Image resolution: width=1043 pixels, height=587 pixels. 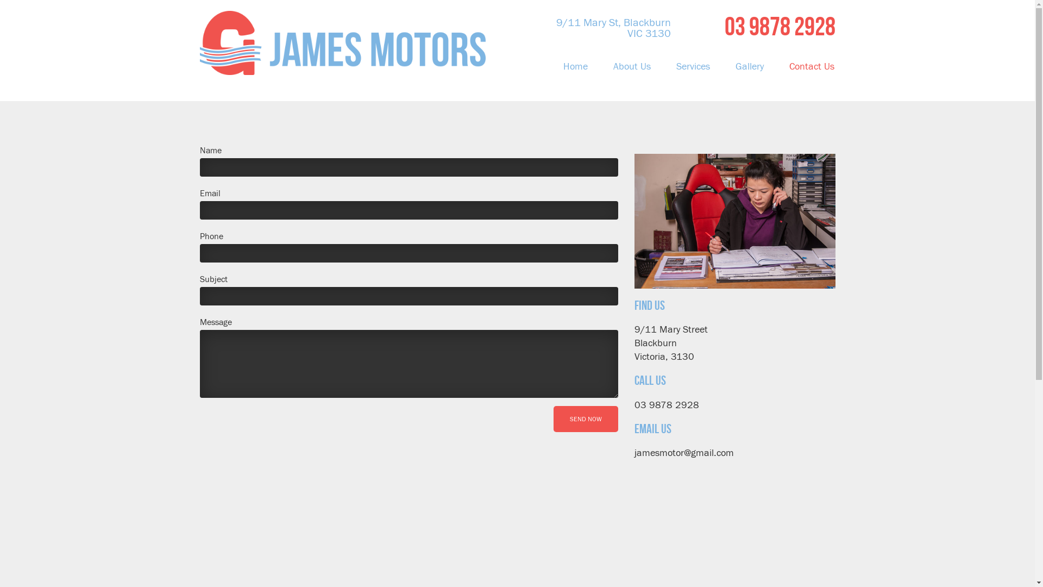 I want to click on 9/11 Mary St, Blackburn
VIC 3130, so click(x=596, y=27).